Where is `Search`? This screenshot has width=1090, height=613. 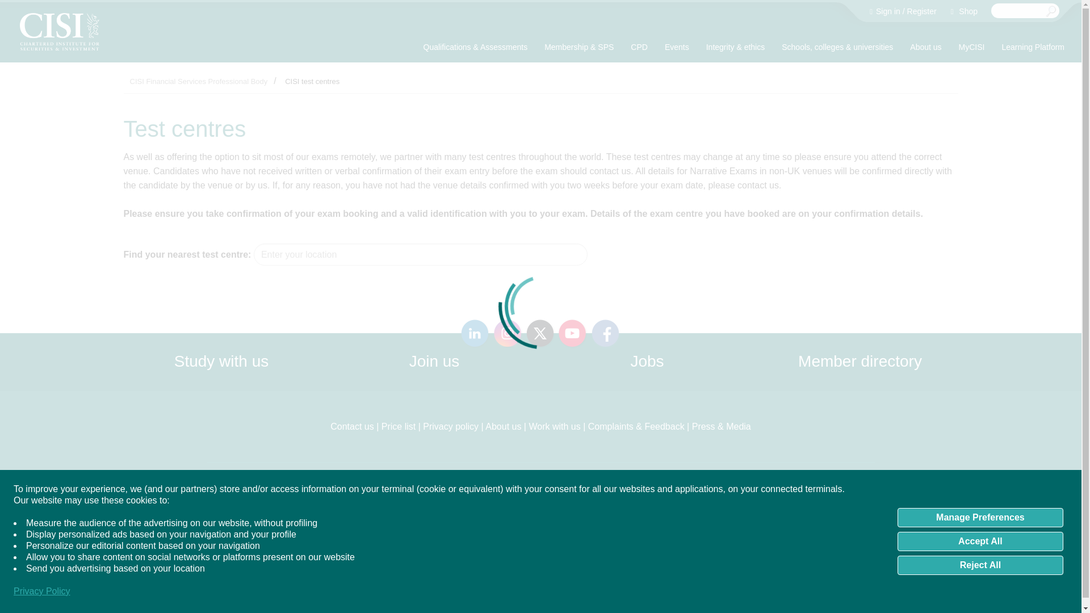 Search is located at coordinates (1051, 11).